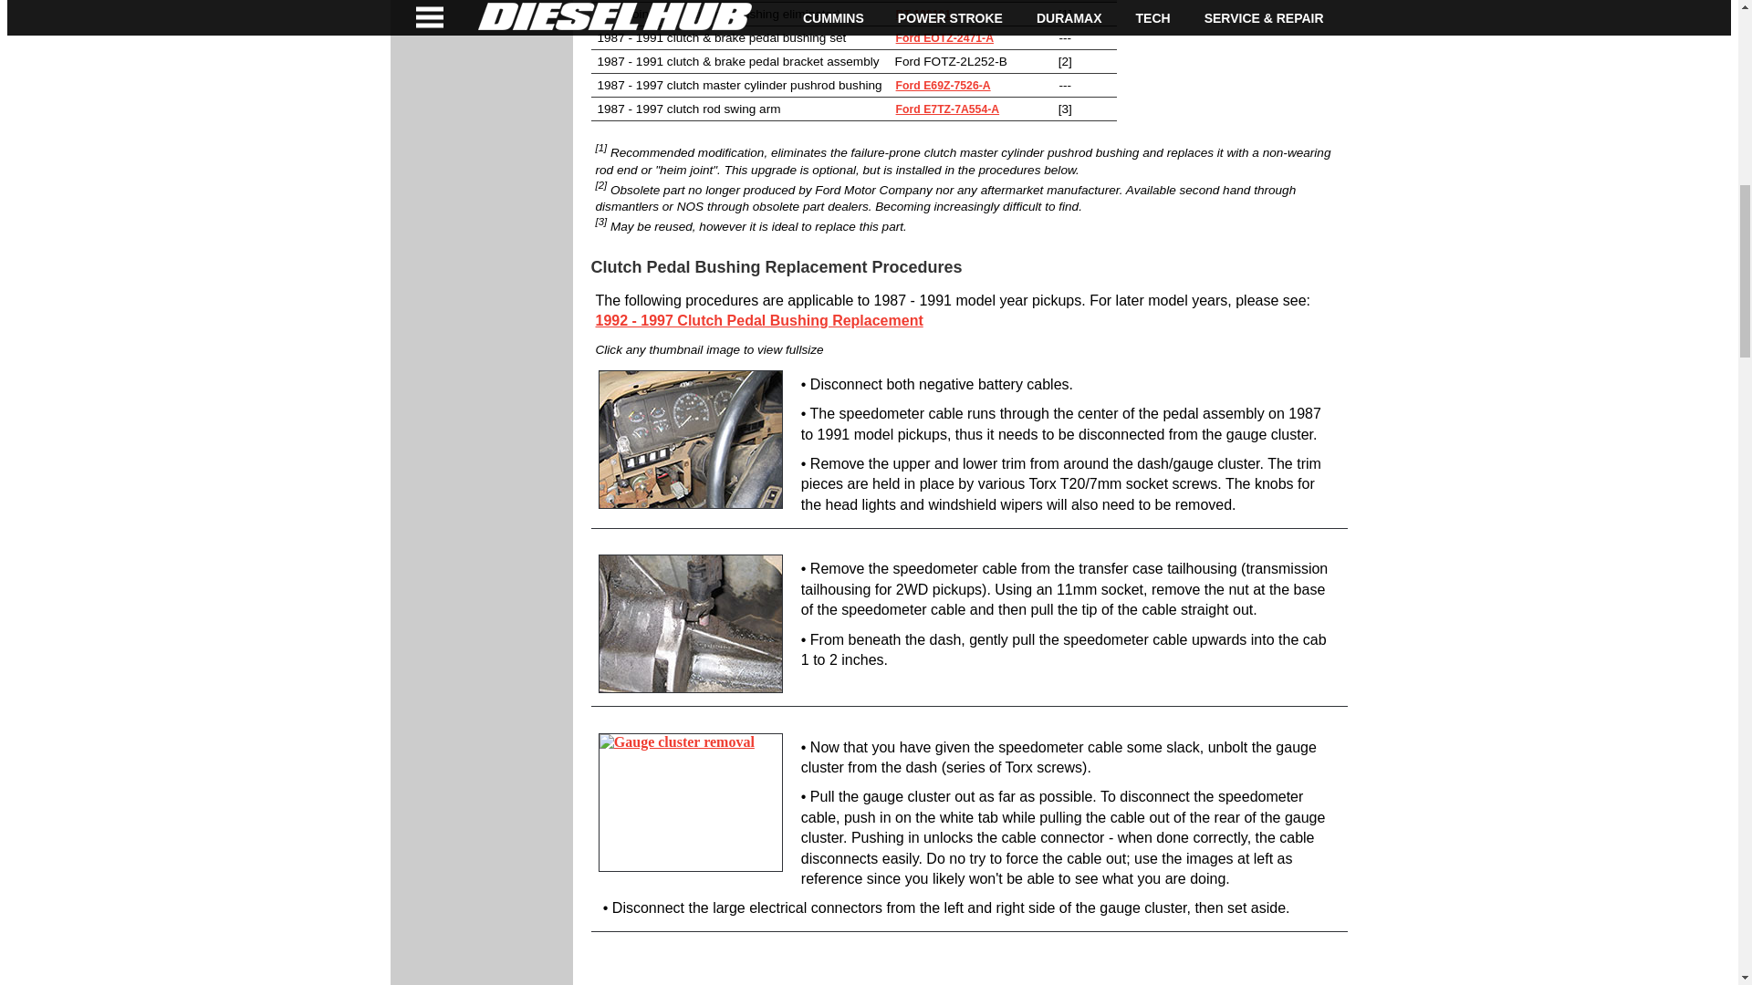 This screenshot has height=985, width=1752. What do you see at coordinates (947, 109) in the screenshot?
I see `Ford E7TZ-7A554-A` at bounding box center [947, 109].